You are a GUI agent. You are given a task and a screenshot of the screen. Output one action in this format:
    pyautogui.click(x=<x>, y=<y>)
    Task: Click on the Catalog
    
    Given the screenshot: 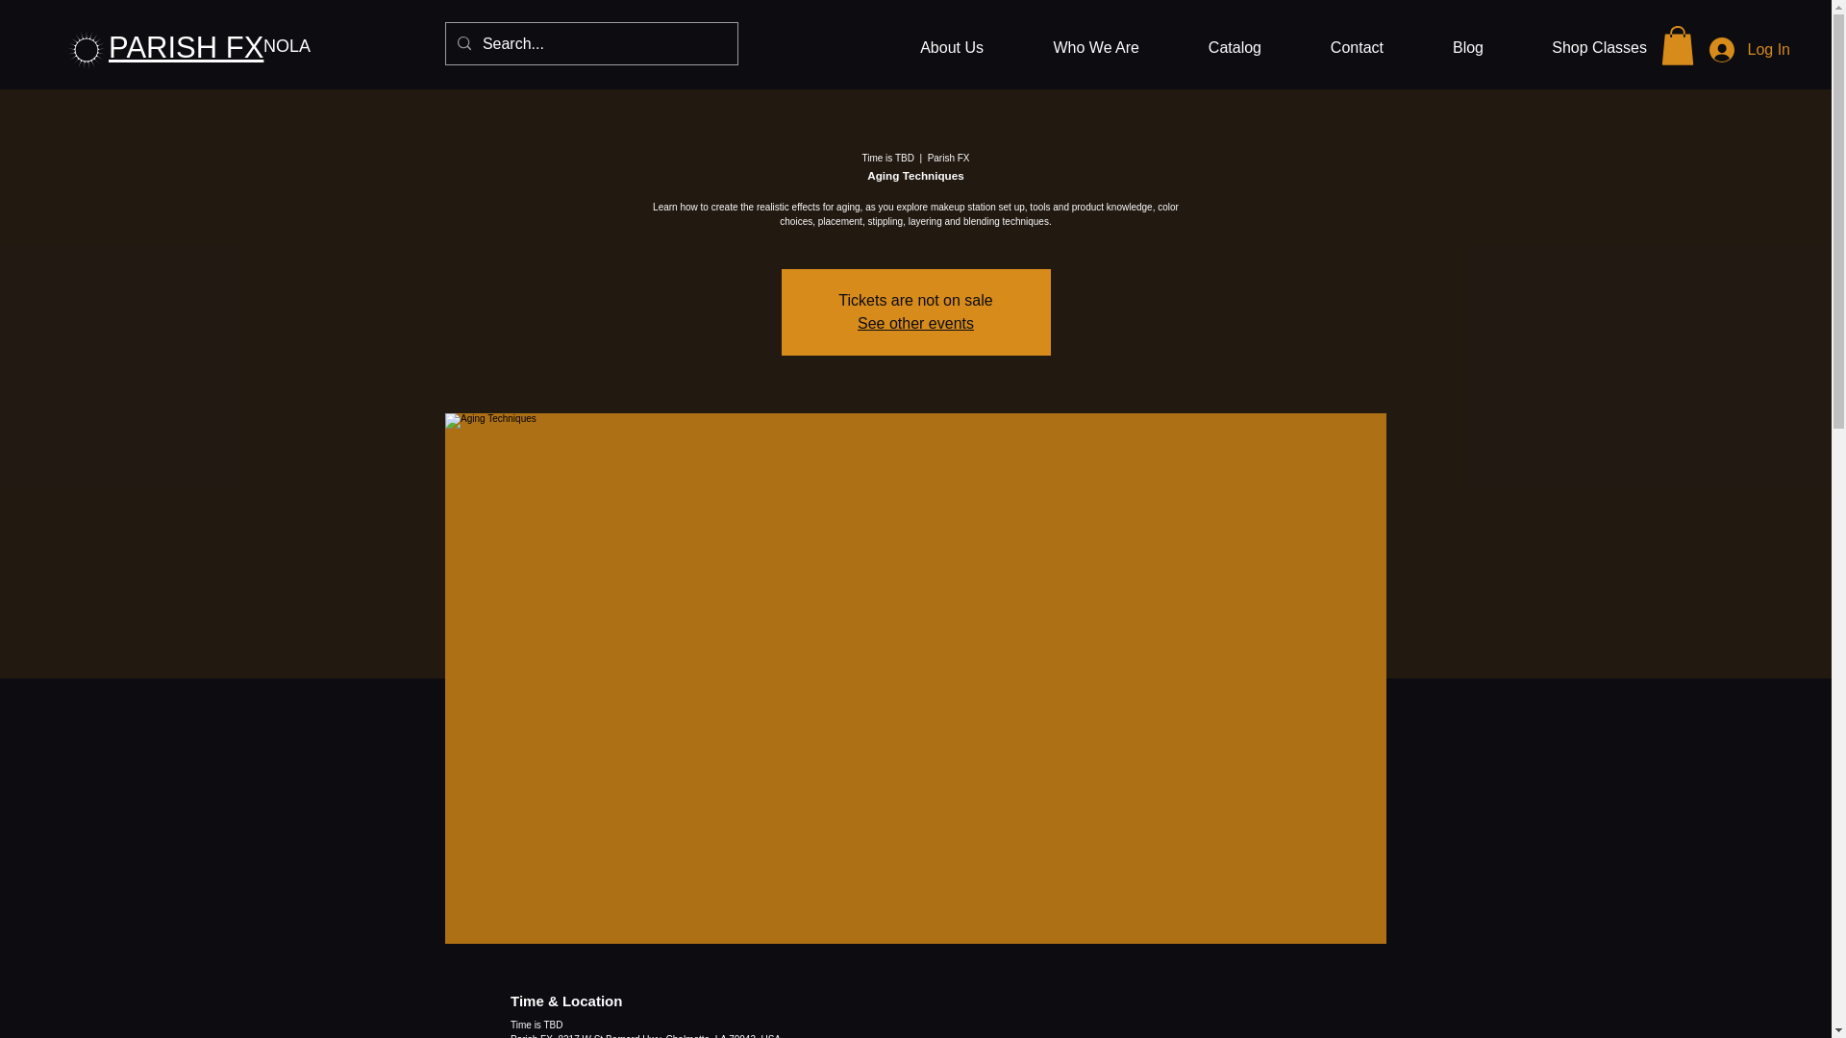 What is the action you would take?
    pyautogui.click(x=1214, y=48)
    